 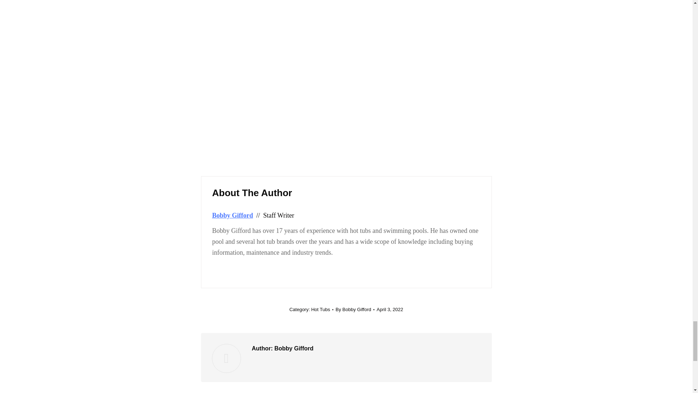 What do you see at coordinates (233, 215) in the screenshot?
I see `Bobby Gifford` at bounding box center [233, 215].